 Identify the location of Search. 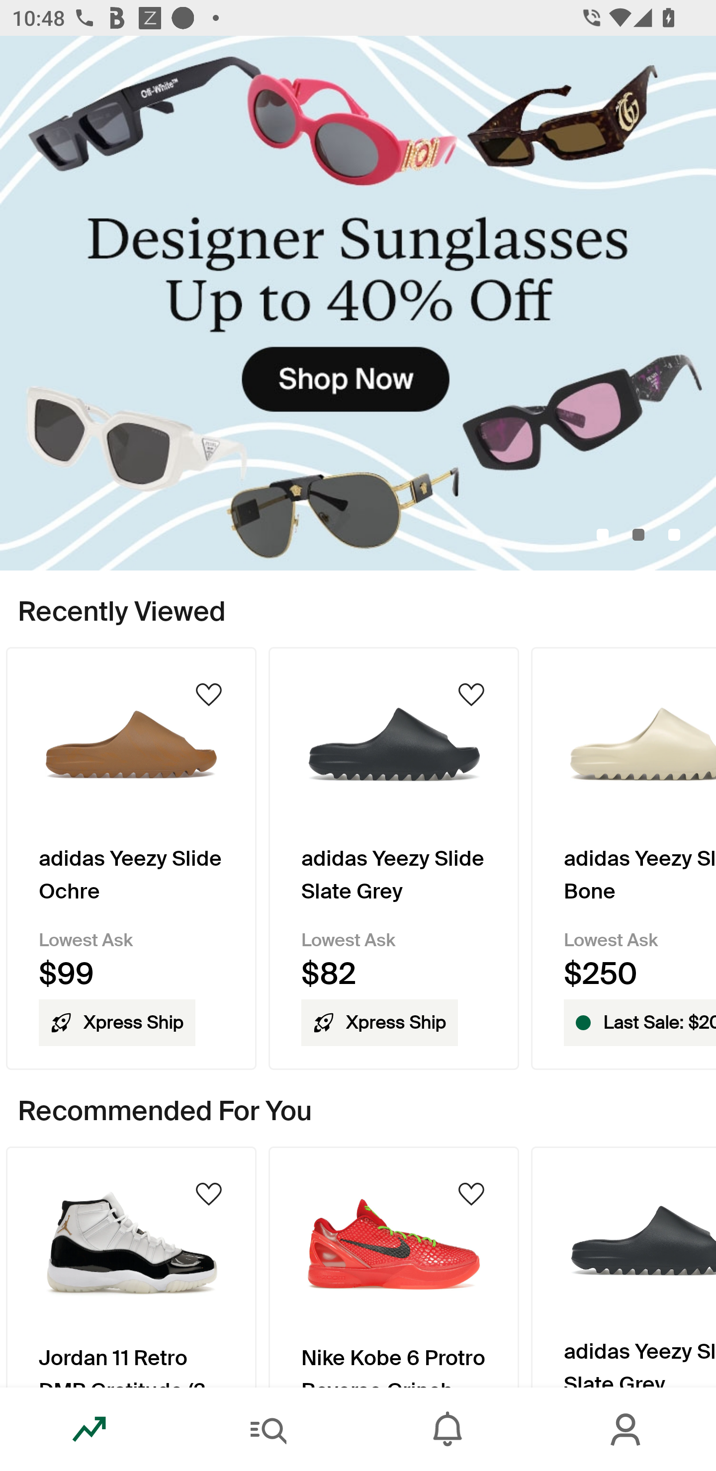
(268, 1429).